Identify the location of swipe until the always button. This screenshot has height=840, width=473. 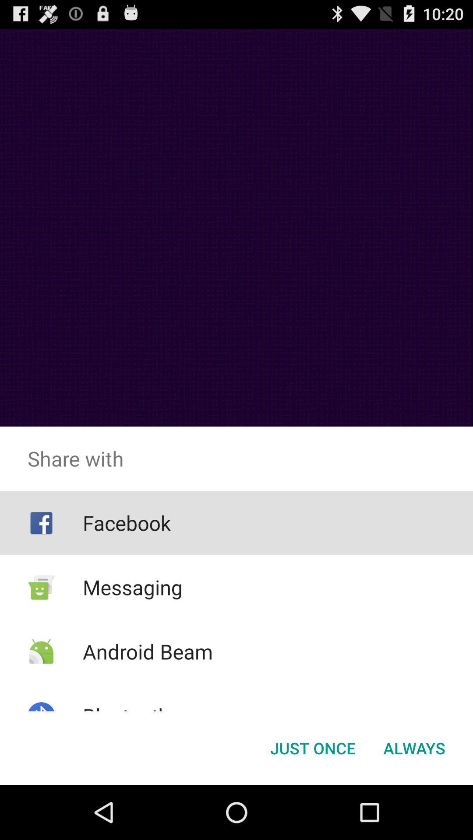
(414, 748).